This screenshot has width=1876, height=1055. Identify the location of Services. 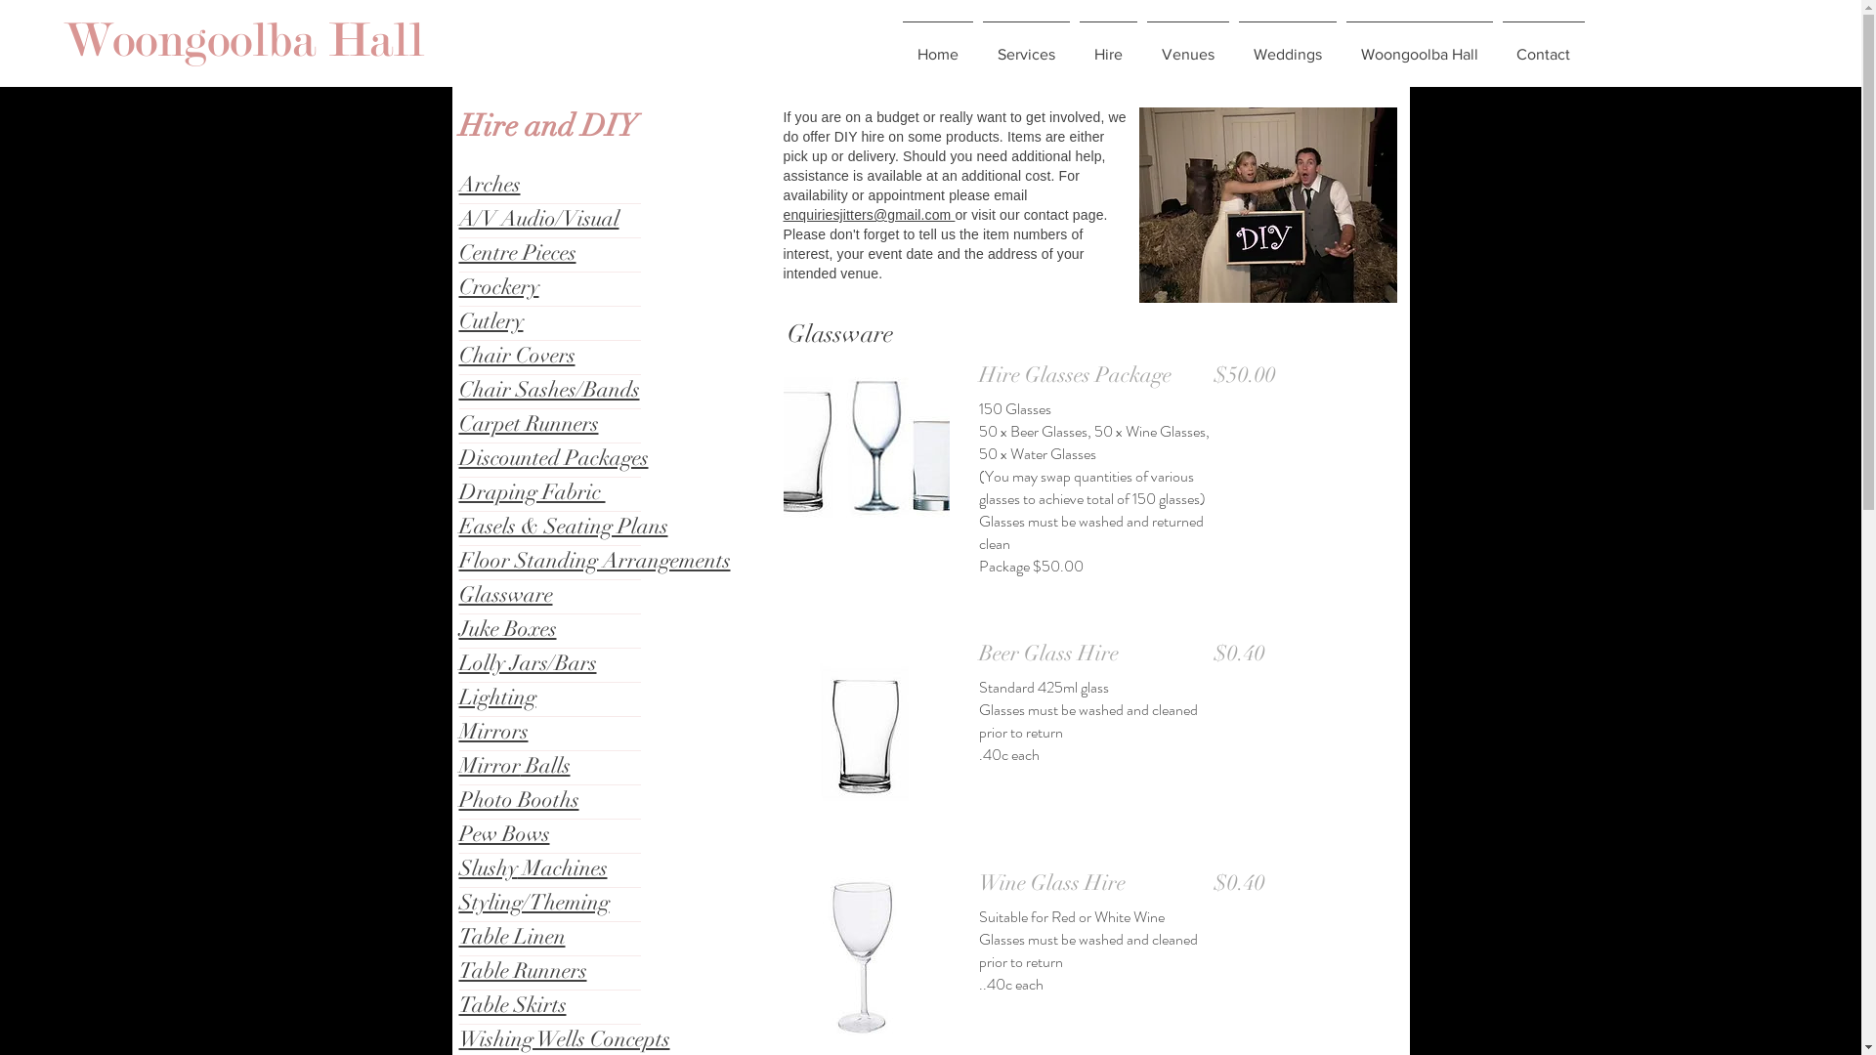
(1026, 46).